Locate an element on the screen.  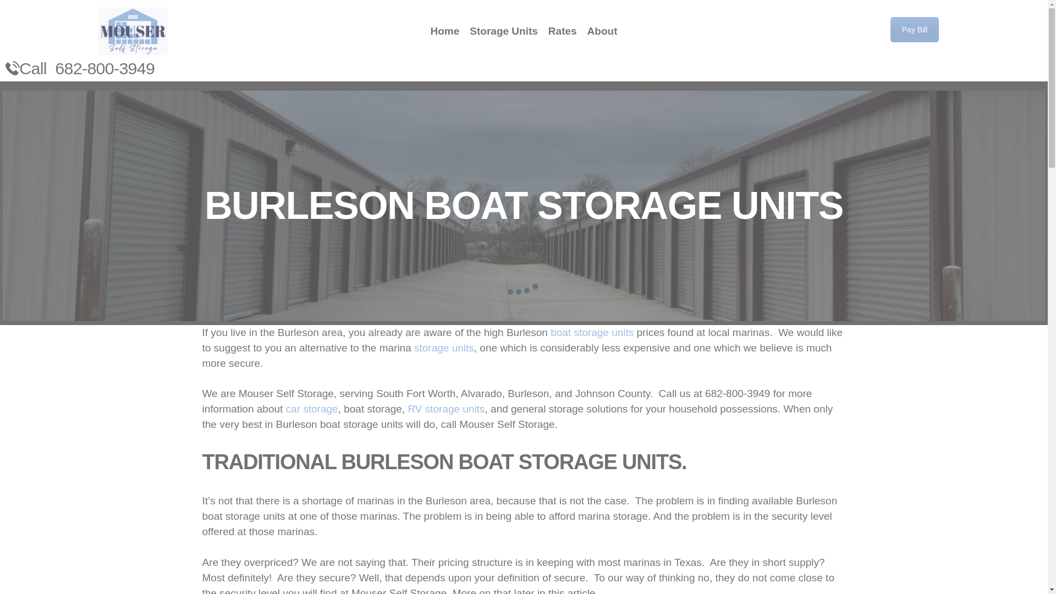
Storage Units is located at coordinates (504, 31).